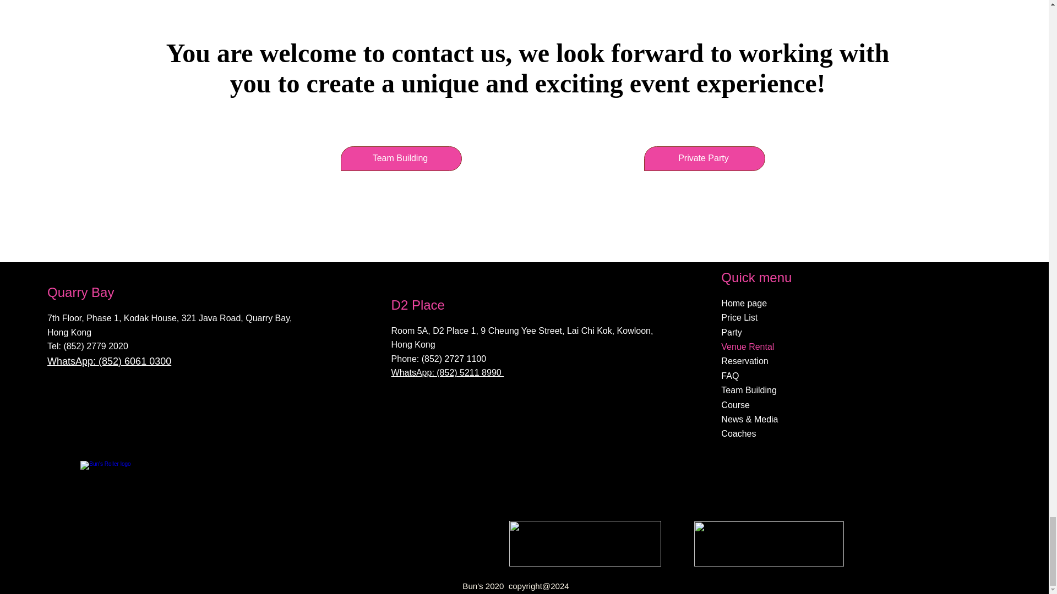 This screenshot has width=1057, height=594. I want to click on Home page, so click(874, 303).